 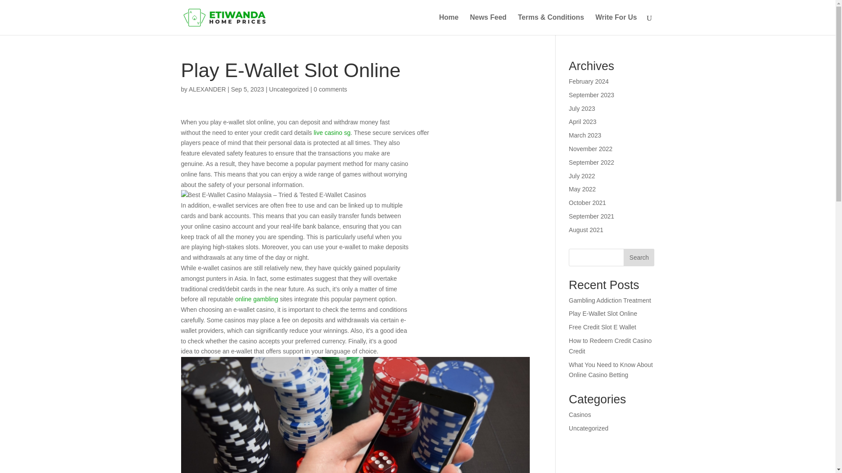 What do you see at coordinates (448, 25) in the screenshot?
I see `Home` at bounding box center [448, 25].